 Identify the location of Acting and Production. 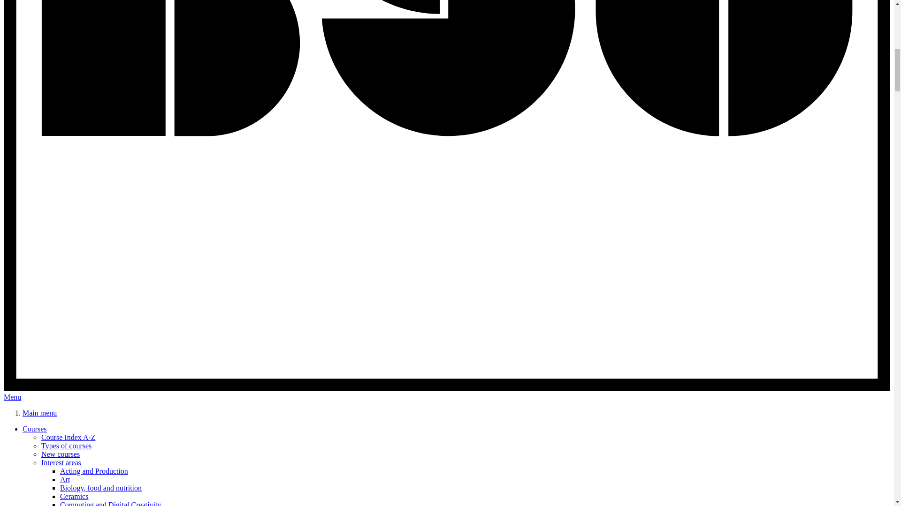
(94, 471).